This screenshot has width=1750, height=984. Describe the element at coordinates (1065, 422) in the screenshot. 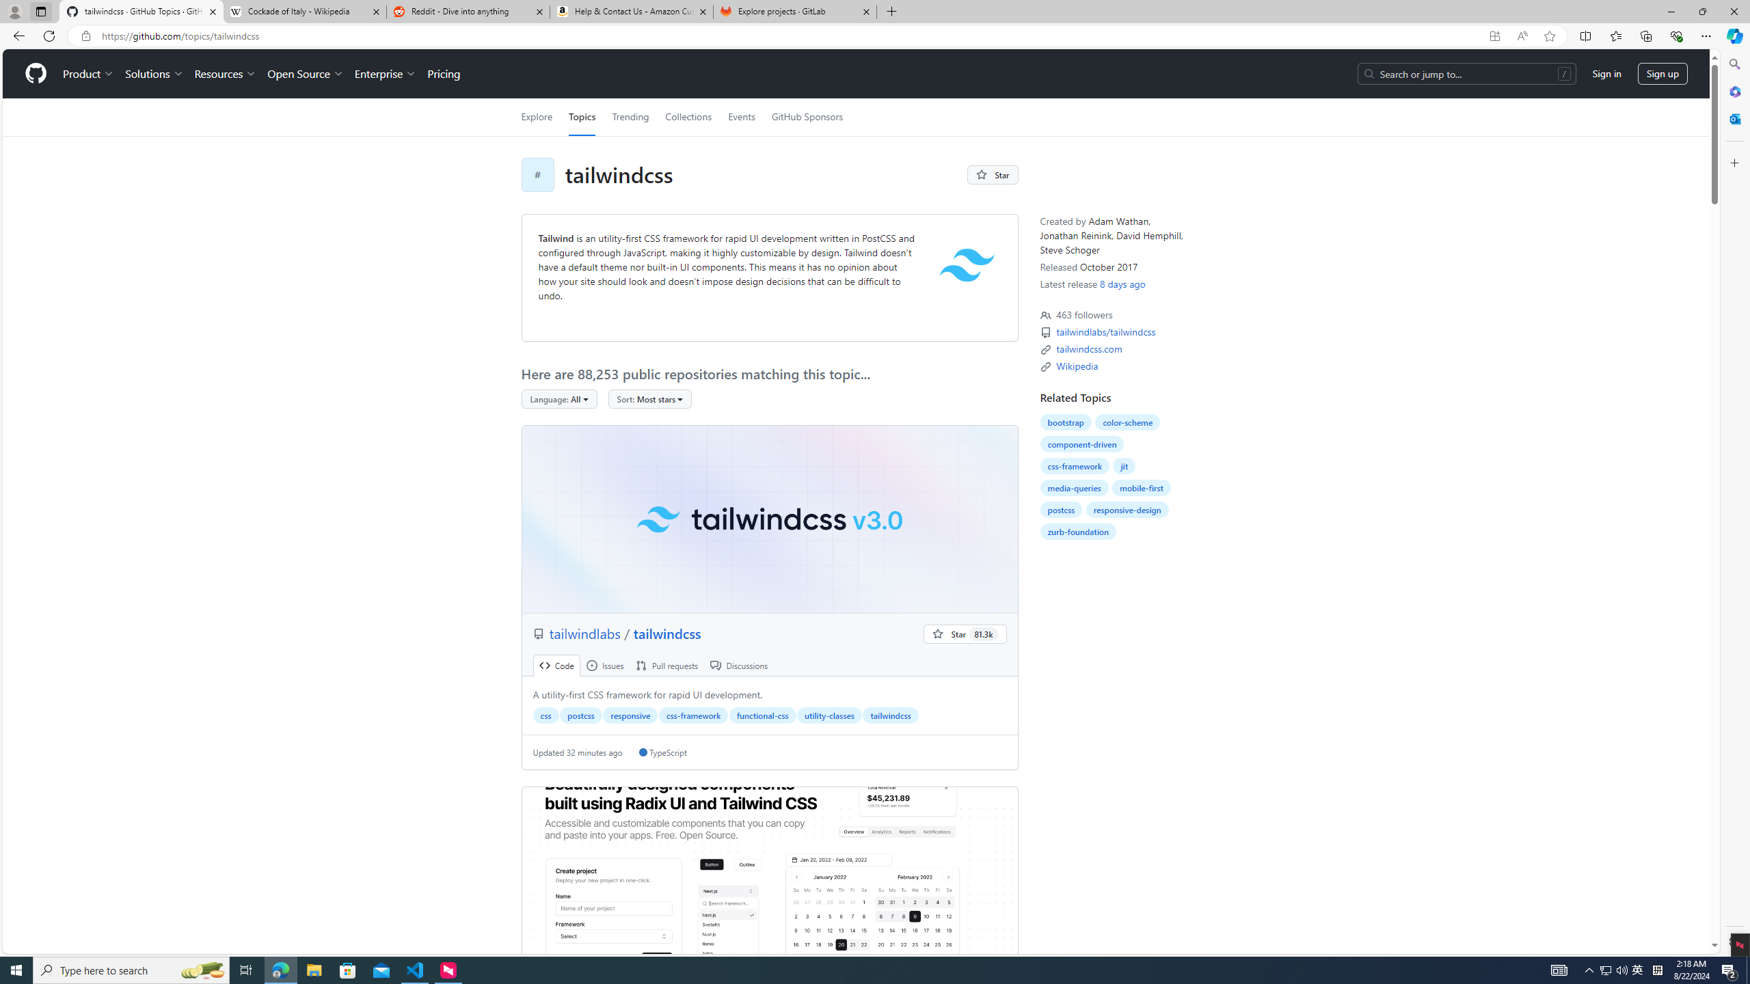

I see `bootstrap` at that location.